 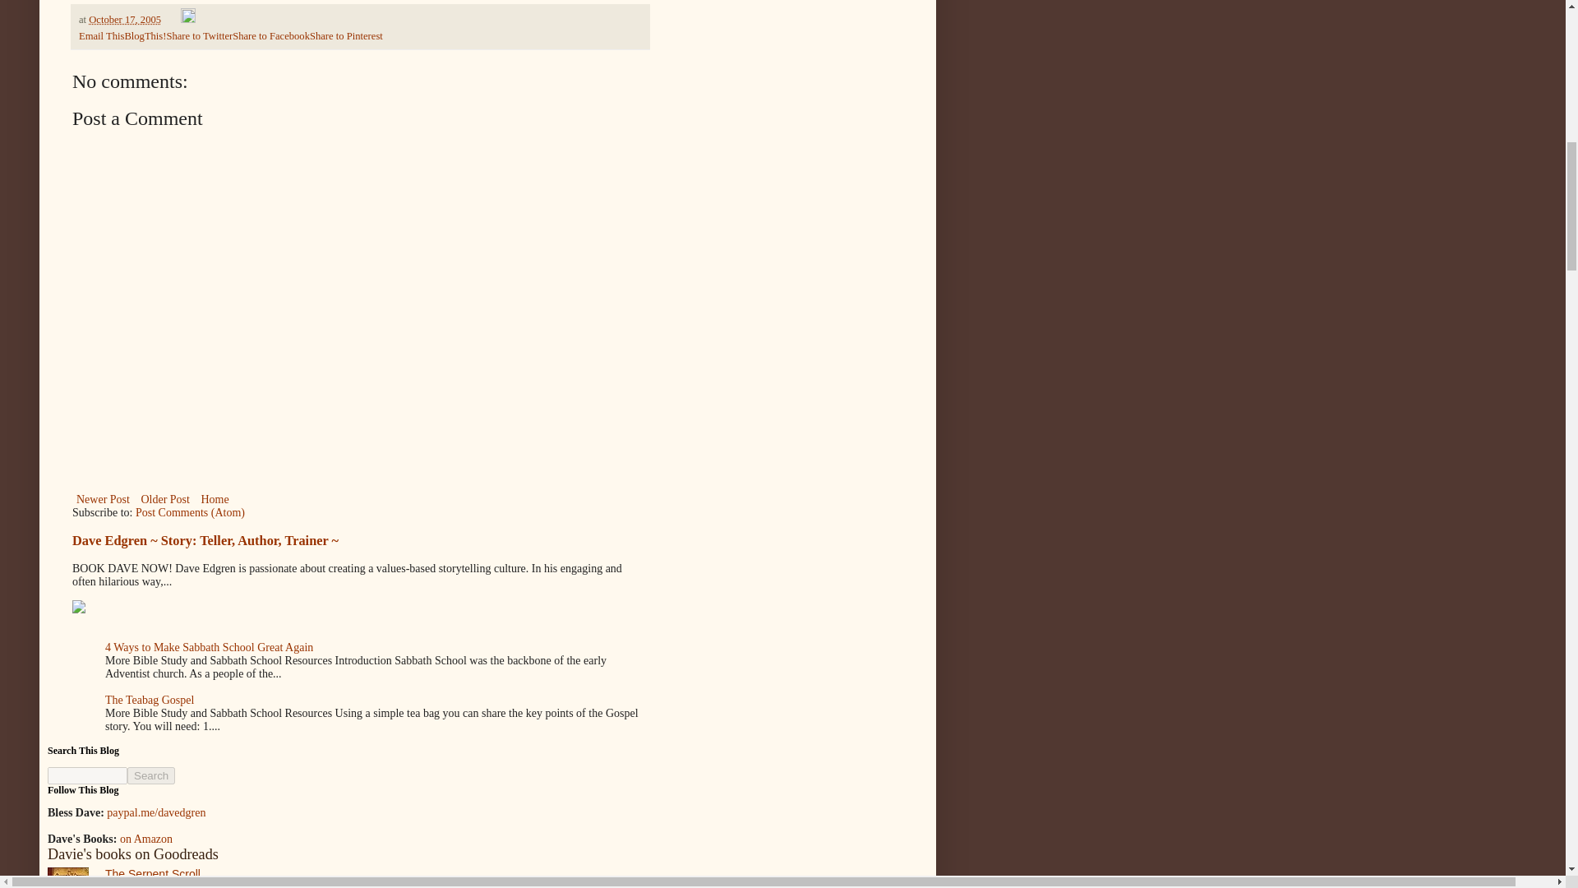 I want to click on Email This, so click(x=102, y=35).